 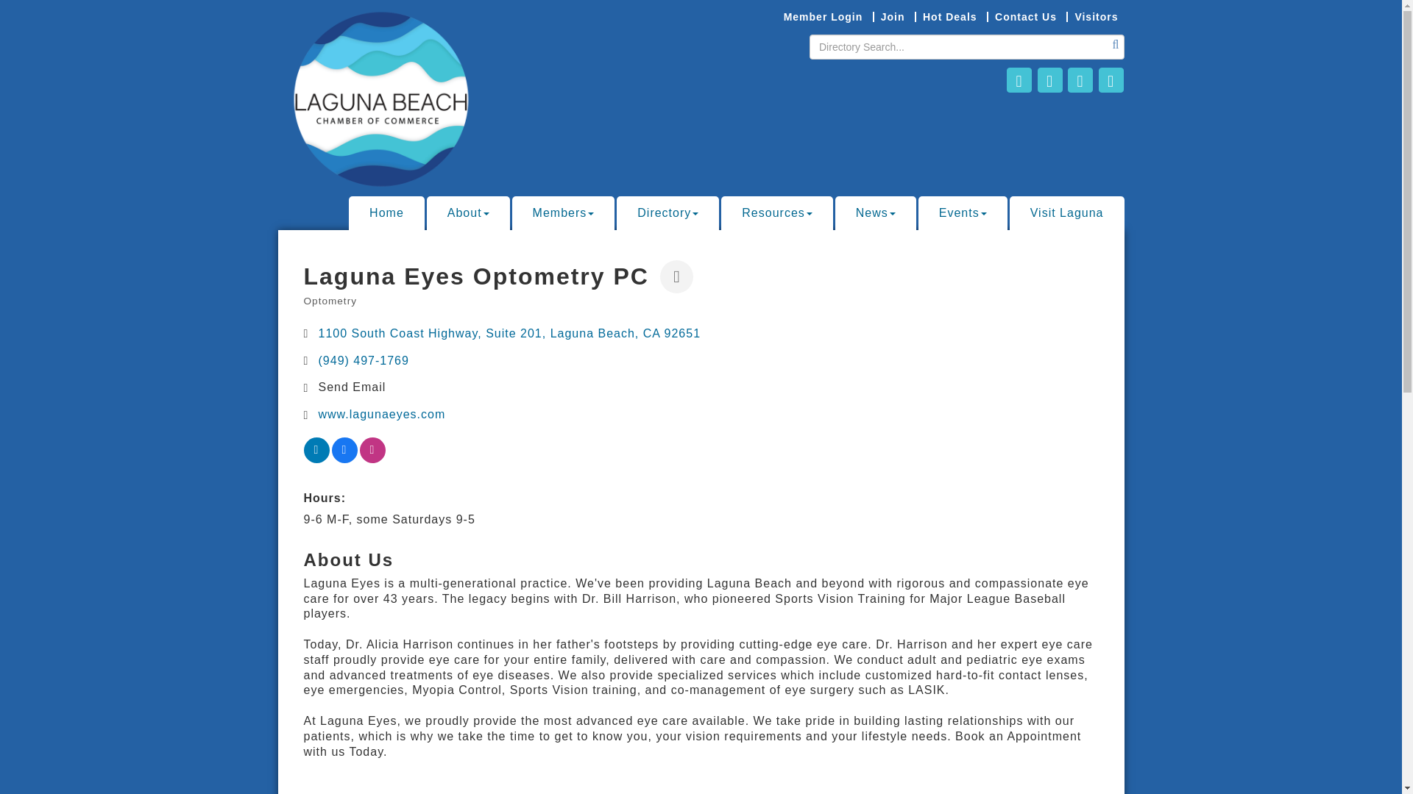 What do you see at coordinates (667, 213) in the screenshot?
I see `Directory` at bounding box center [667, 213].